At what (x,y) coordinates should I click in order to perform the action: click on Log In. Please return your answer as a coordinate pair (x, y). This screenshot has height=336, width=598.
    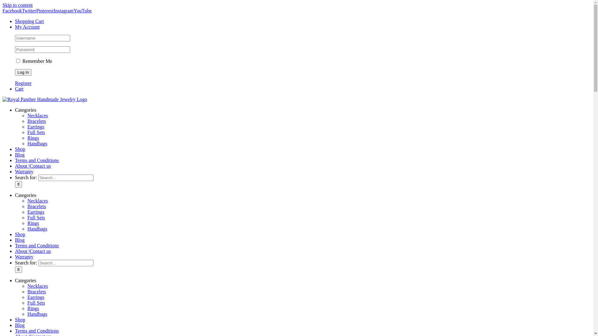
    Looking at the image, I should click on (23, 72).